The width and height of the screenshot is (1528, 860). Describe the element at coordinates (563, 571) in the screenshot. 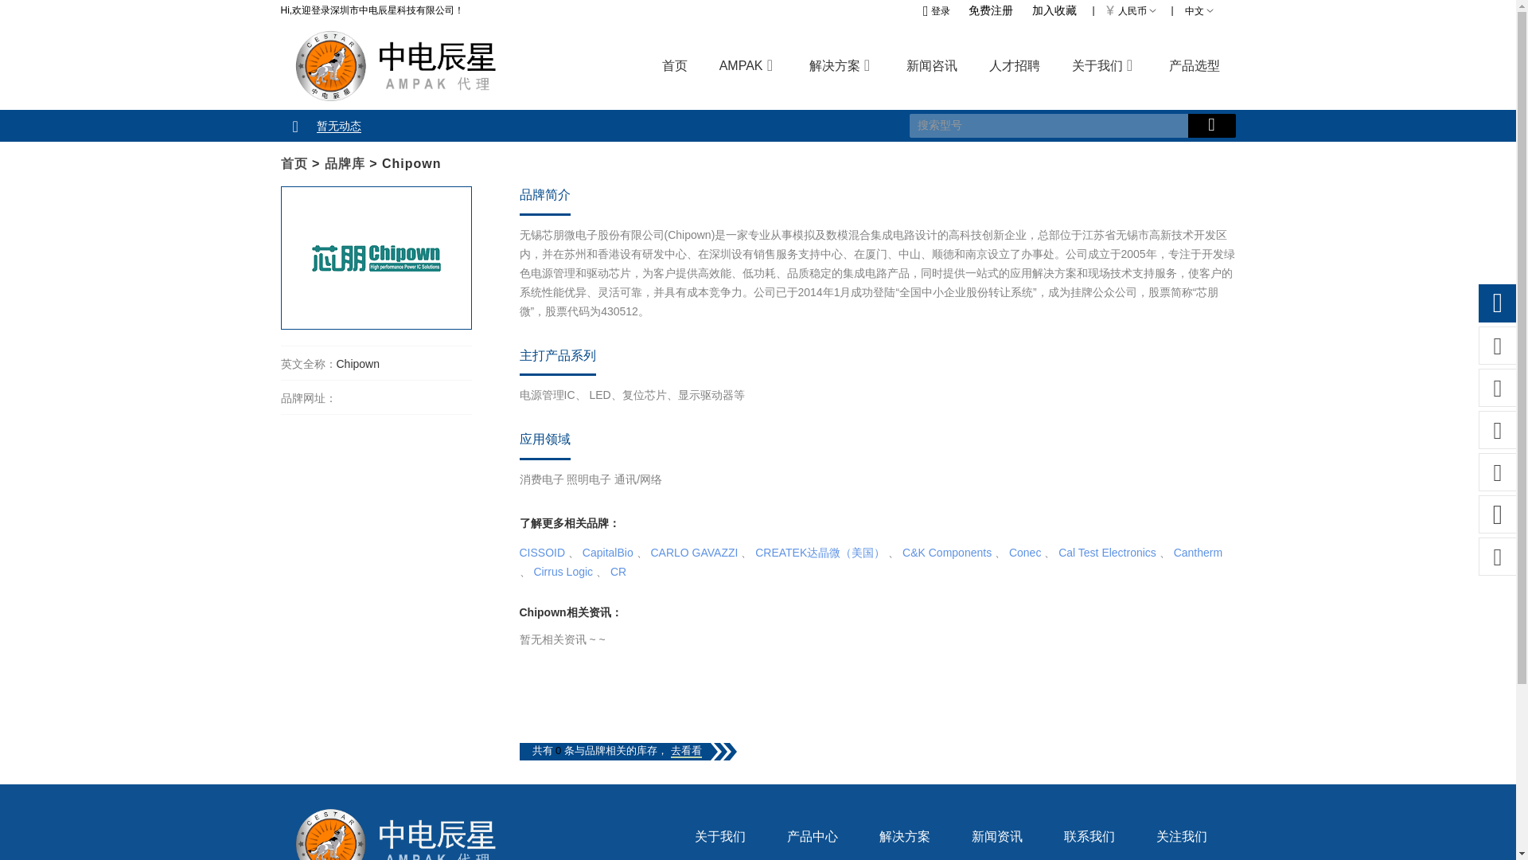

I see `Cirrus Logic` at that location.